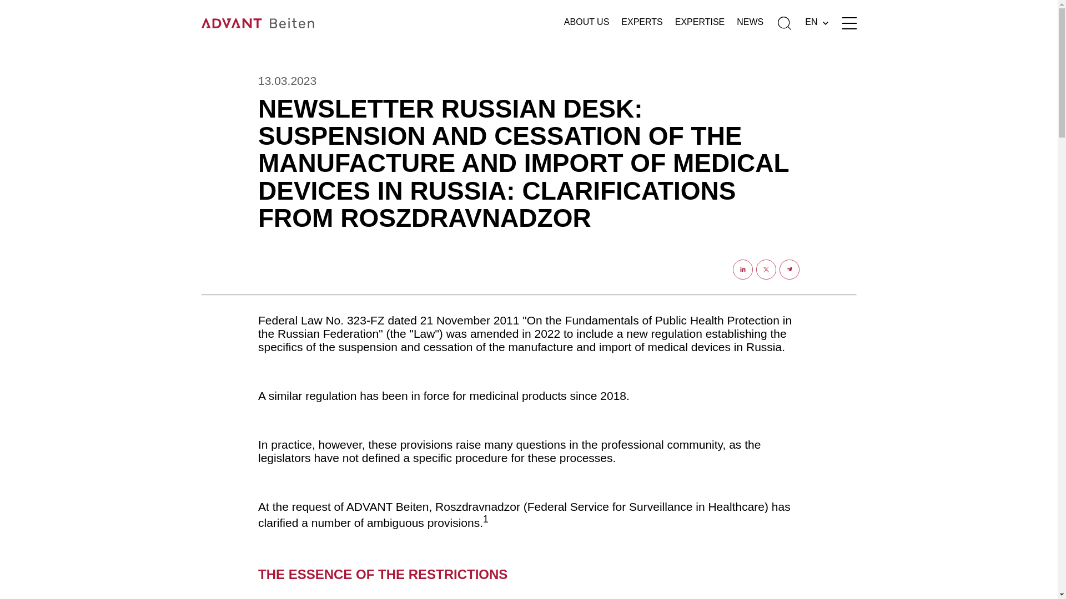 Image resolution: width=1066 pixels, height=599 pixels. I want to click on EXPERTISE, so click(700, 23).